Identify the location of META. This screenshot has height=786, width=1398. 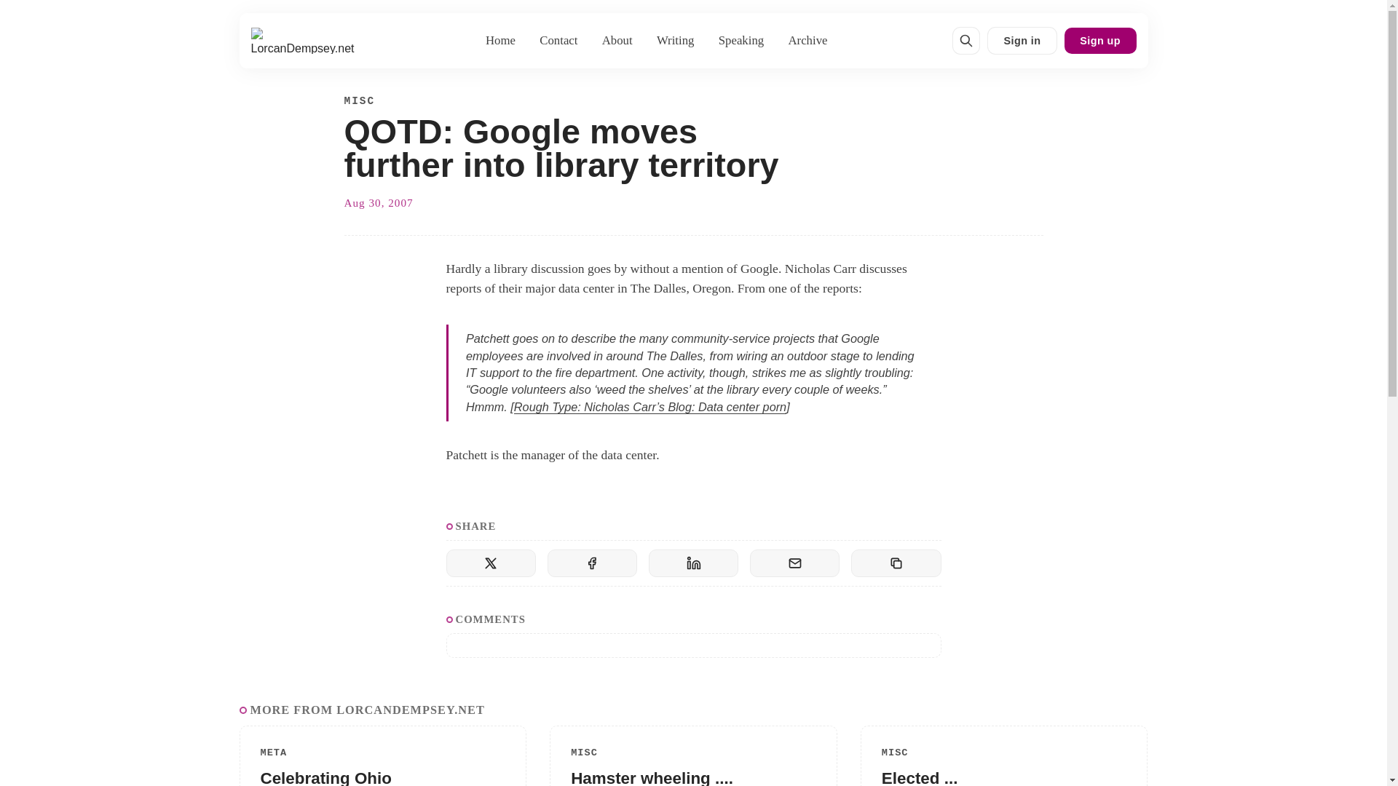
(274, 753).